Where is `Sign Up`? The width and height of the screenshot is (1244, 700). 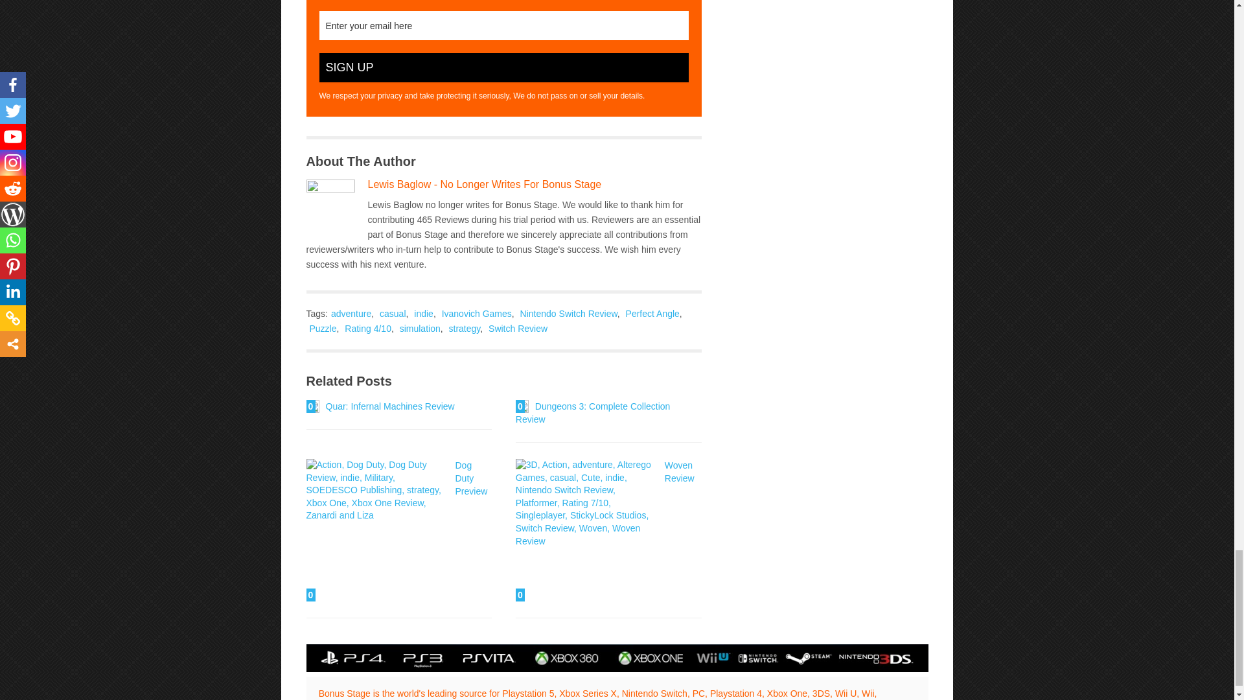
Sign Up is located at coordinates (503, 67).